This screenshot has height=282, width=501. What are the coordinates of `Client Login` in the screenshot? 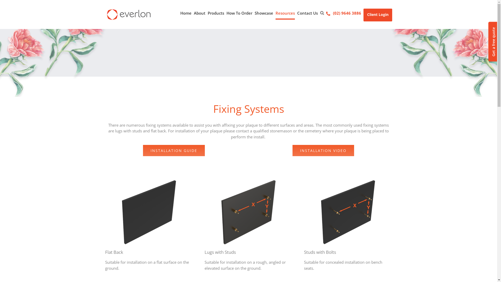 It's located at (378, 15).